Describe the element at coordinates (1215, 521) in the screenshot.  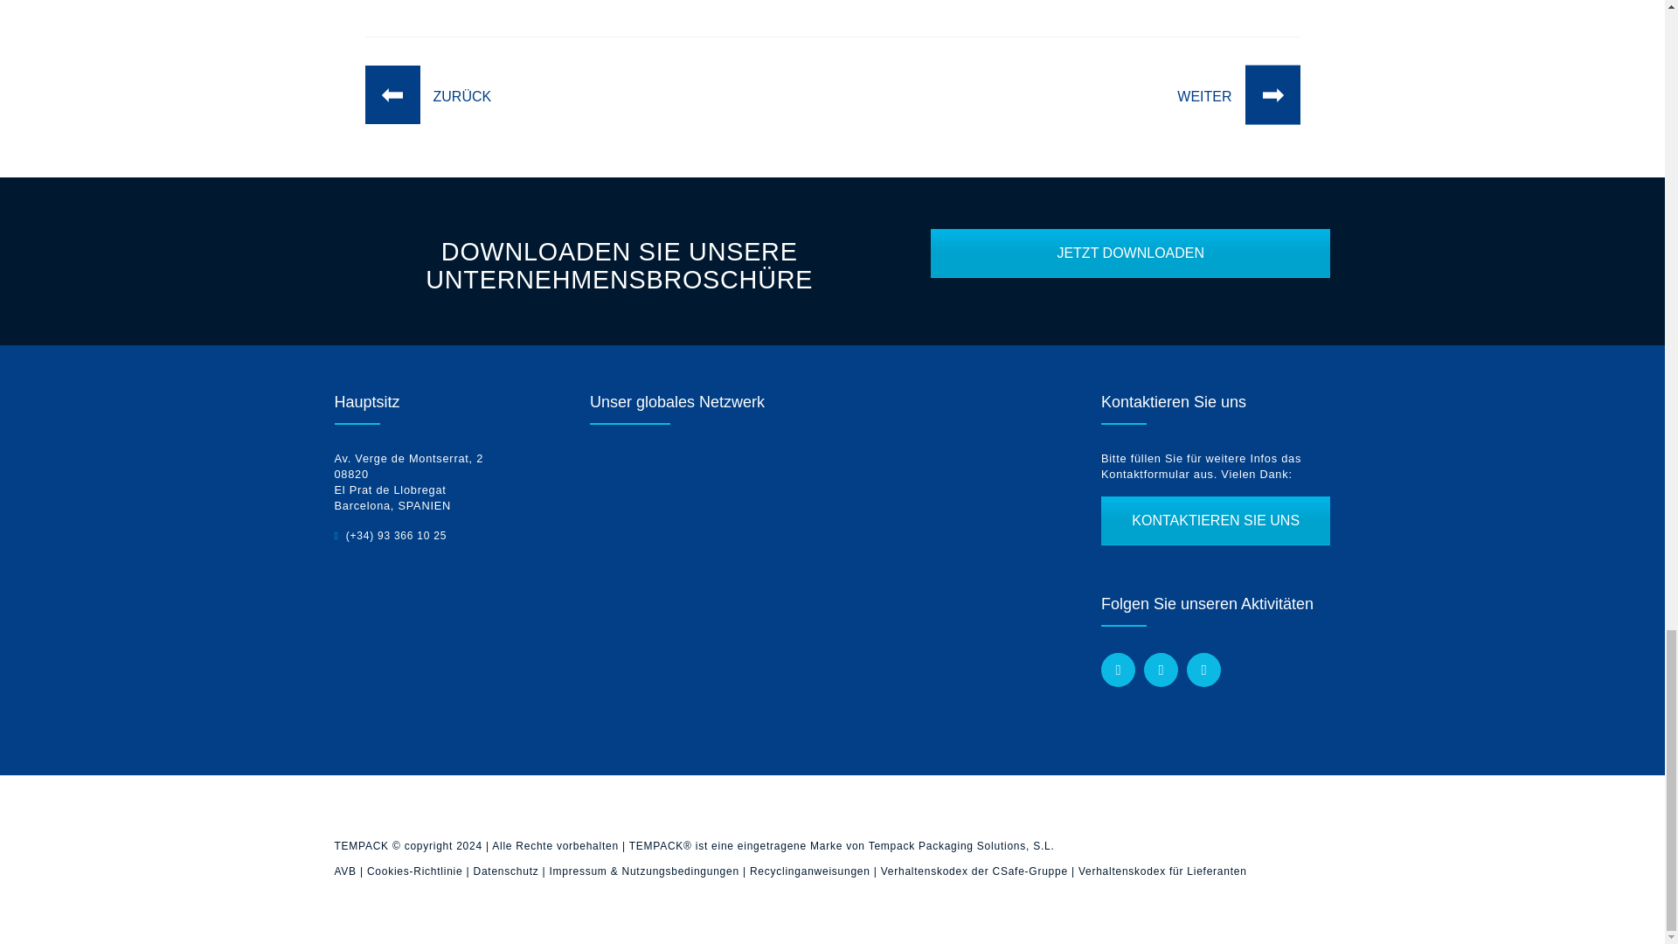
I see `Newsletter Signup` at that location.